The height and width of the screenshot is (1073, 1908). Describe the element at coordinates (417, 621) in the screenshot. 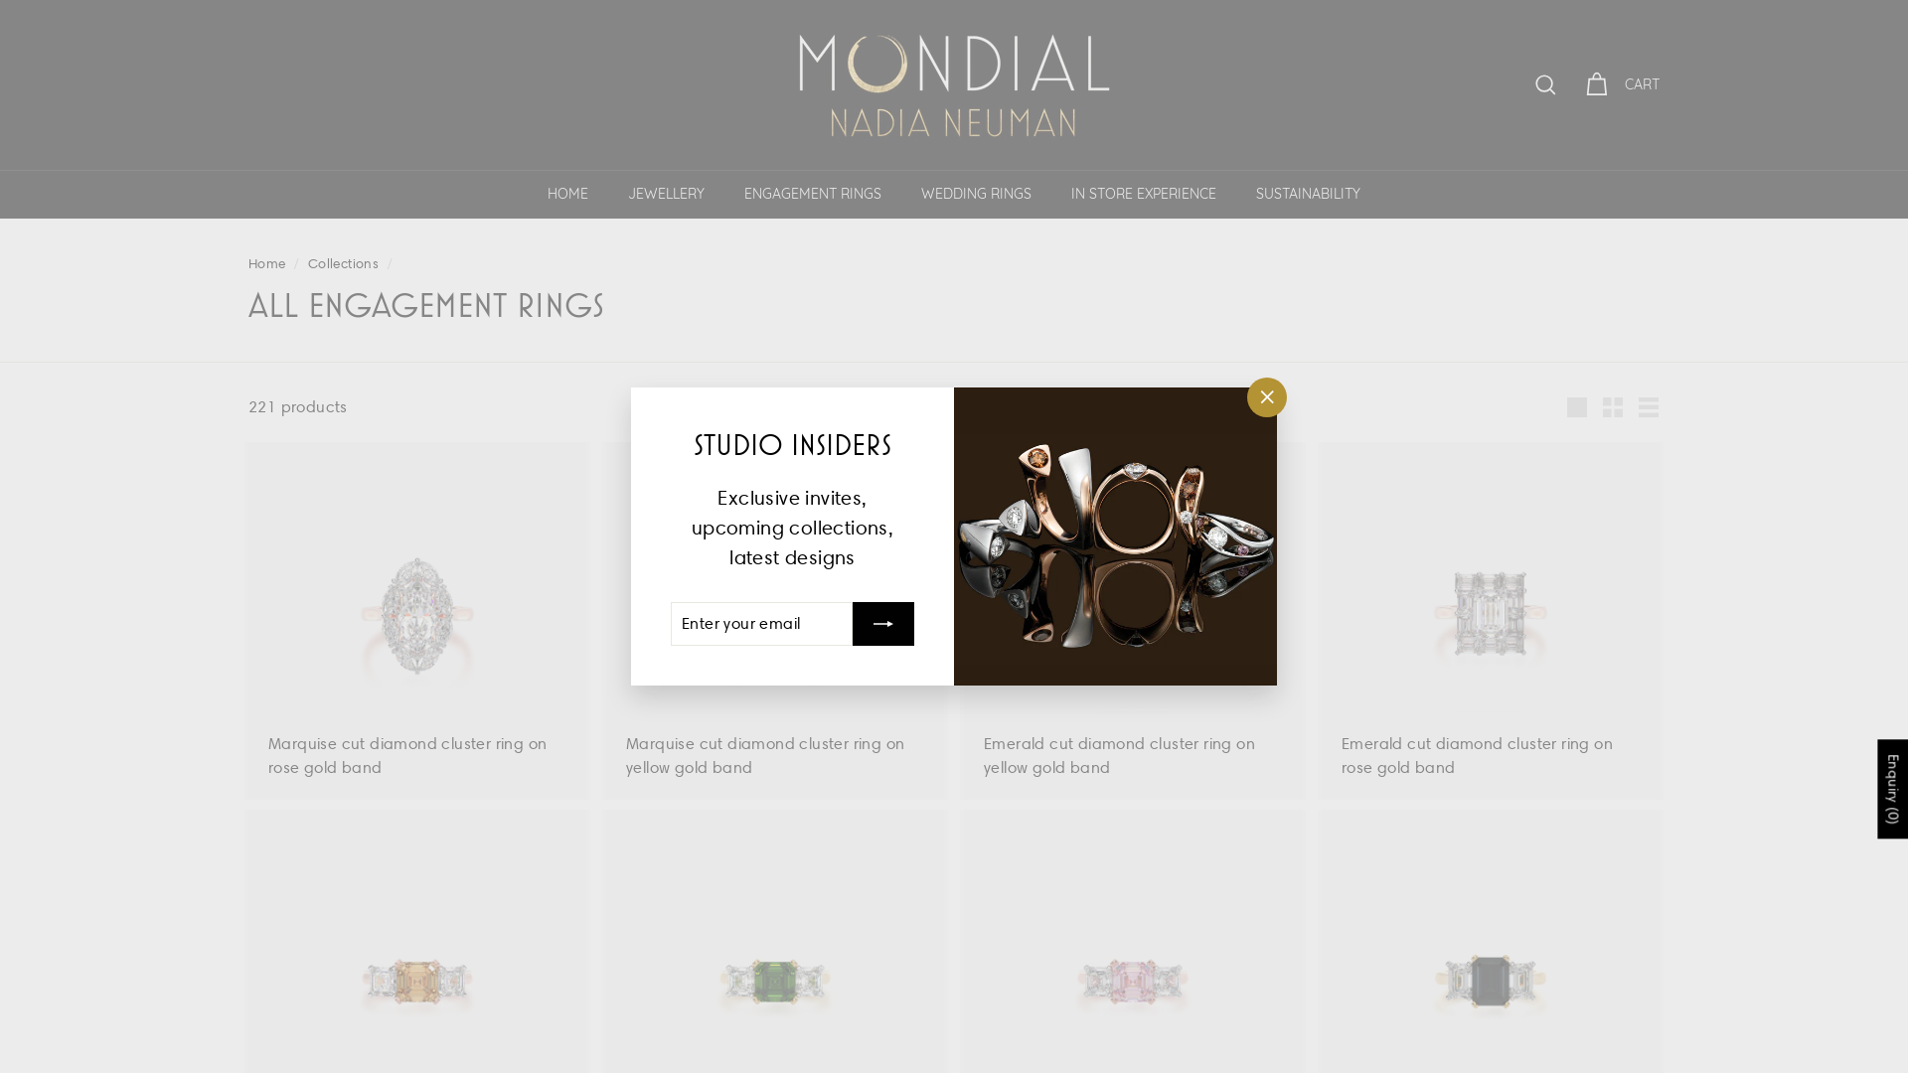

I see `Marquise cut diamond cluster ring on rose gold band` at that location.